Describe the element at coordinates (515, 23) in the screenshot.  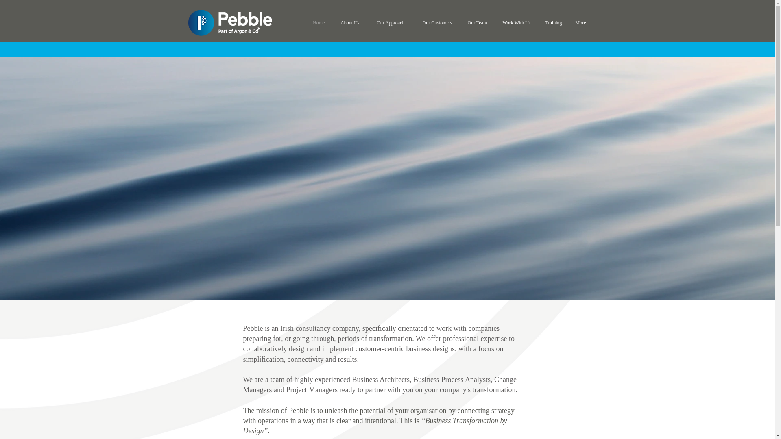
I see `Work With Us` at that location.